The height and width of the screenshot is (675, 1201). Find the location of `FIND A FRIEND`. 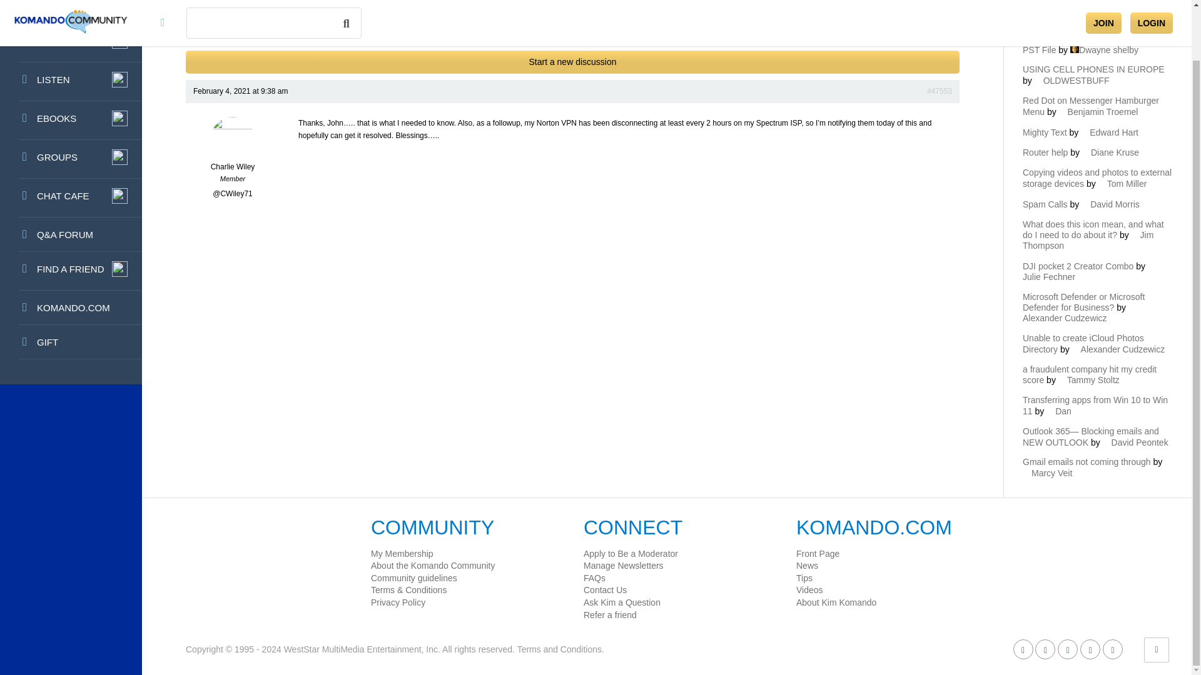

FIND A FRIEND is located at coordinates (71, 271).